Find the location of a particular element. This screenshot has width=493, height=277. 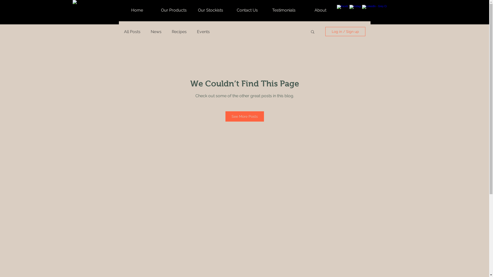

Events is located at coordinates (203, 32).